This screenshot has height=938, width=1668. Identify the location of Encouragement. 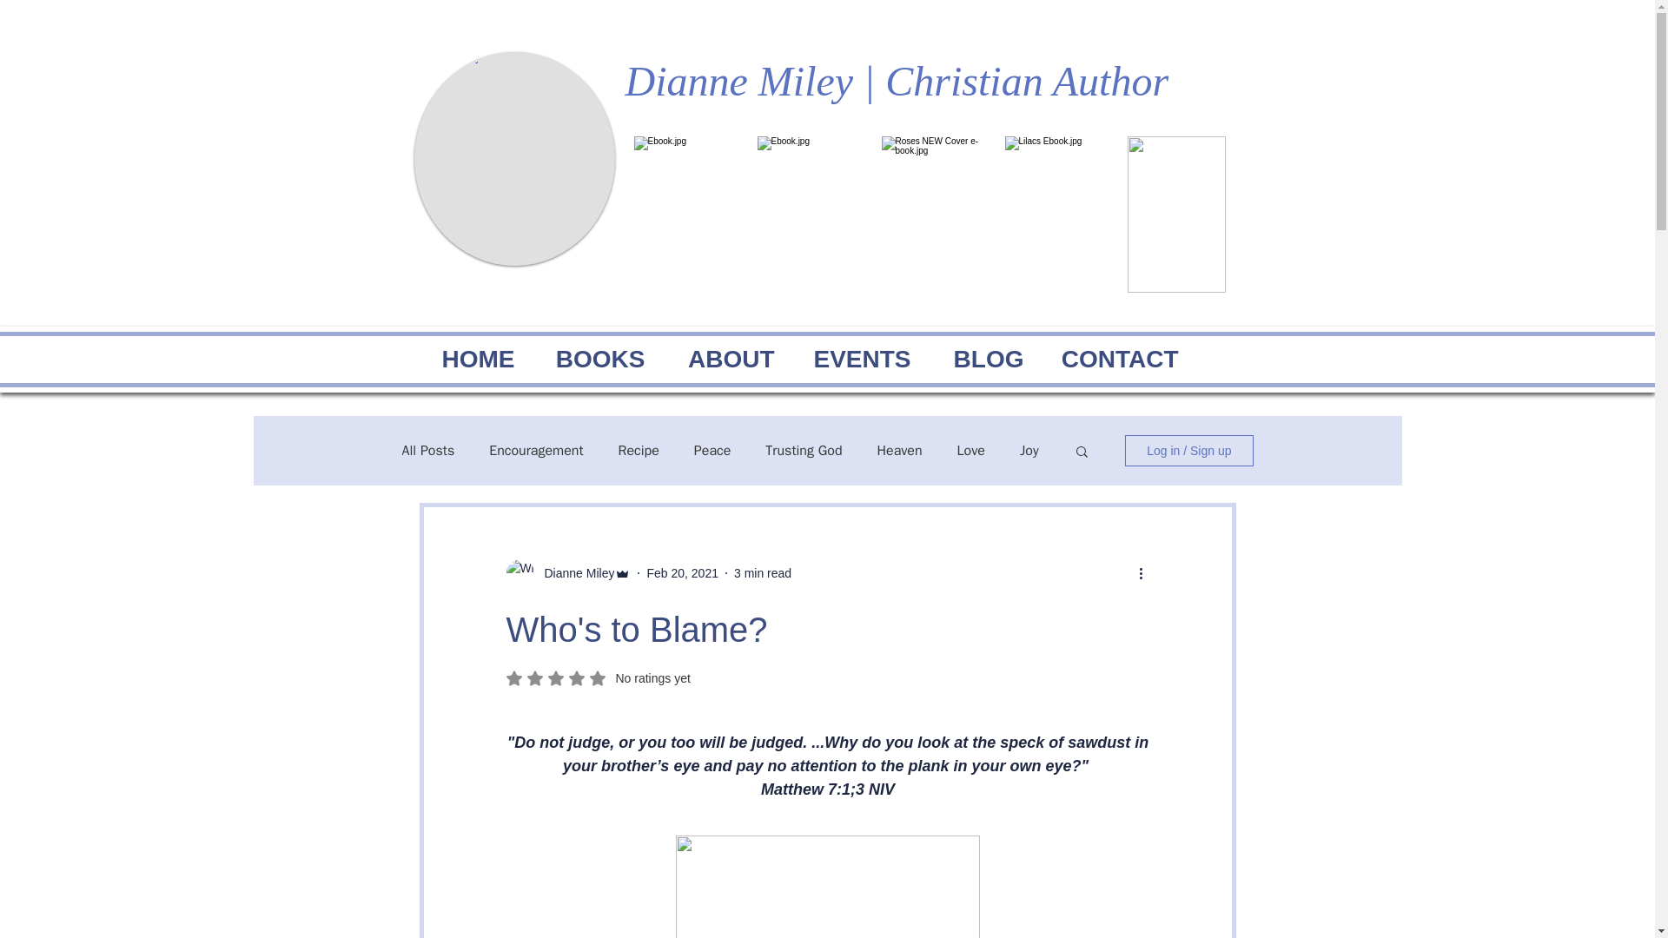
(535, 451).